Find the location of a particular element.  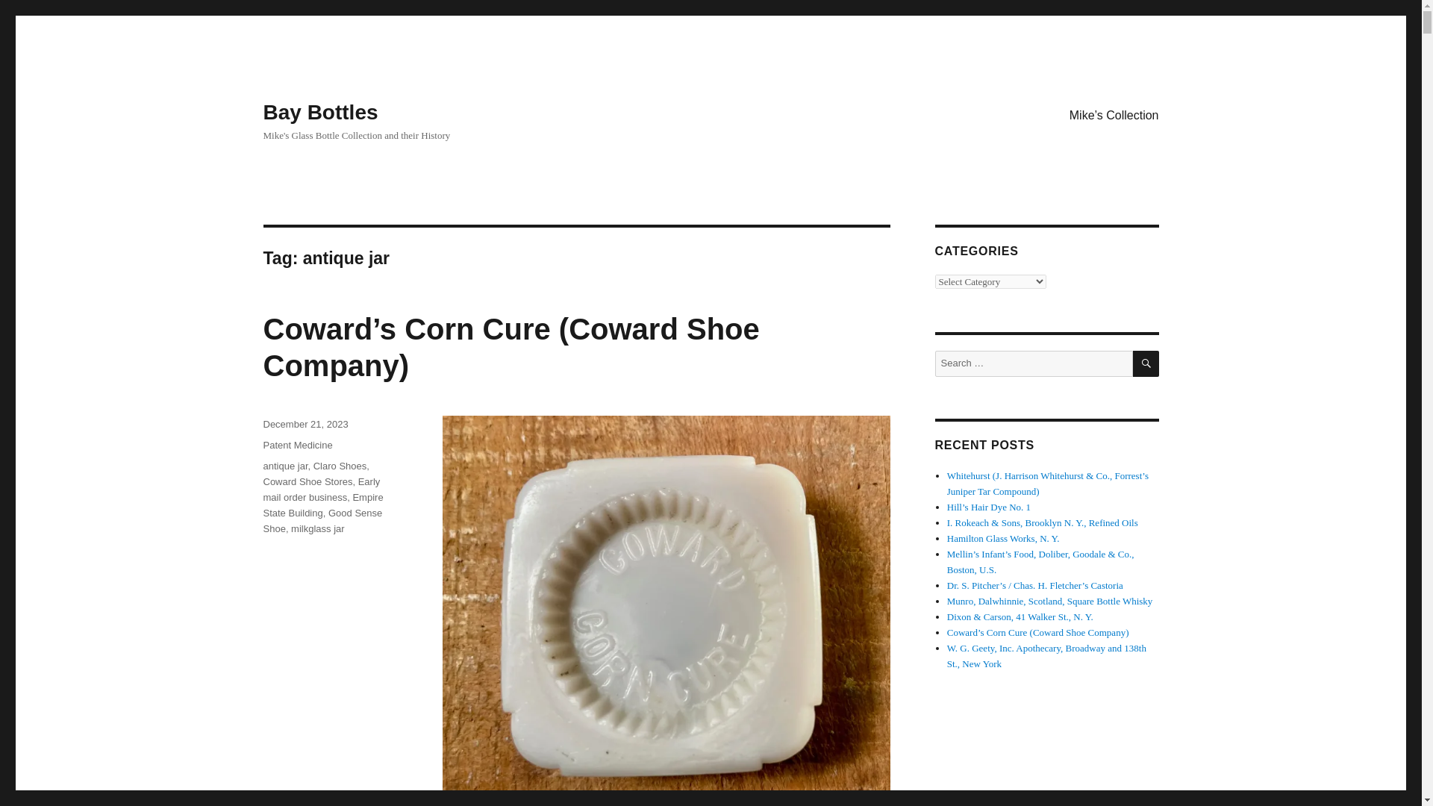

Early mail order business is located at coordinates (321, 490).